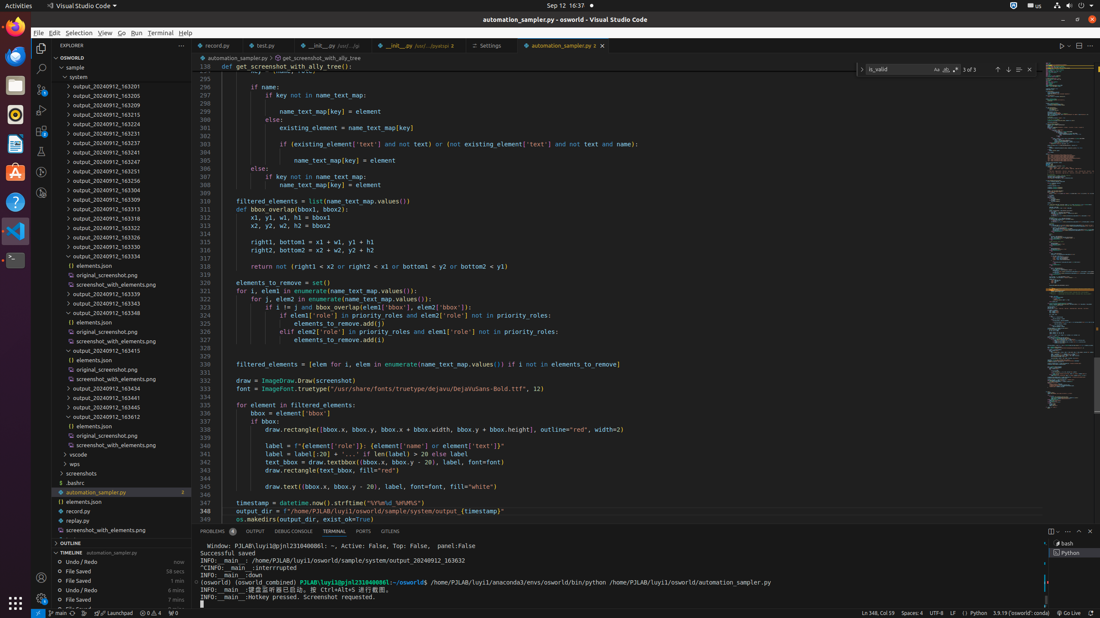 Image resolution: width=1100 pixels, height=618 pixels. I want to click on Explorer (Ctrl+Shift+E), so click(41, 48).